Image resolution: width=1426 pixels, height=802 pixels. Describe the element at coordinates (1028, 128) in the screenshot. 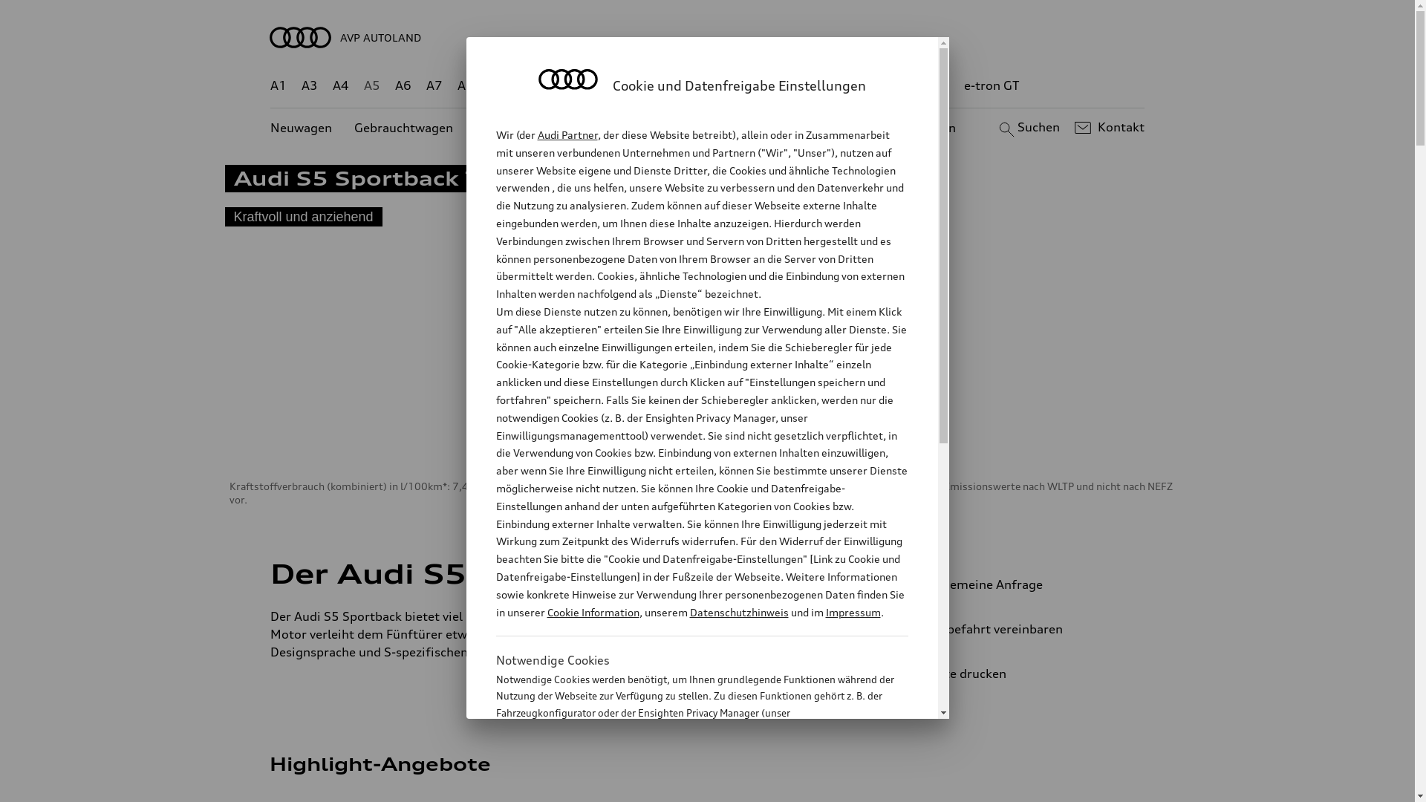

I see `Suchen` at that location.